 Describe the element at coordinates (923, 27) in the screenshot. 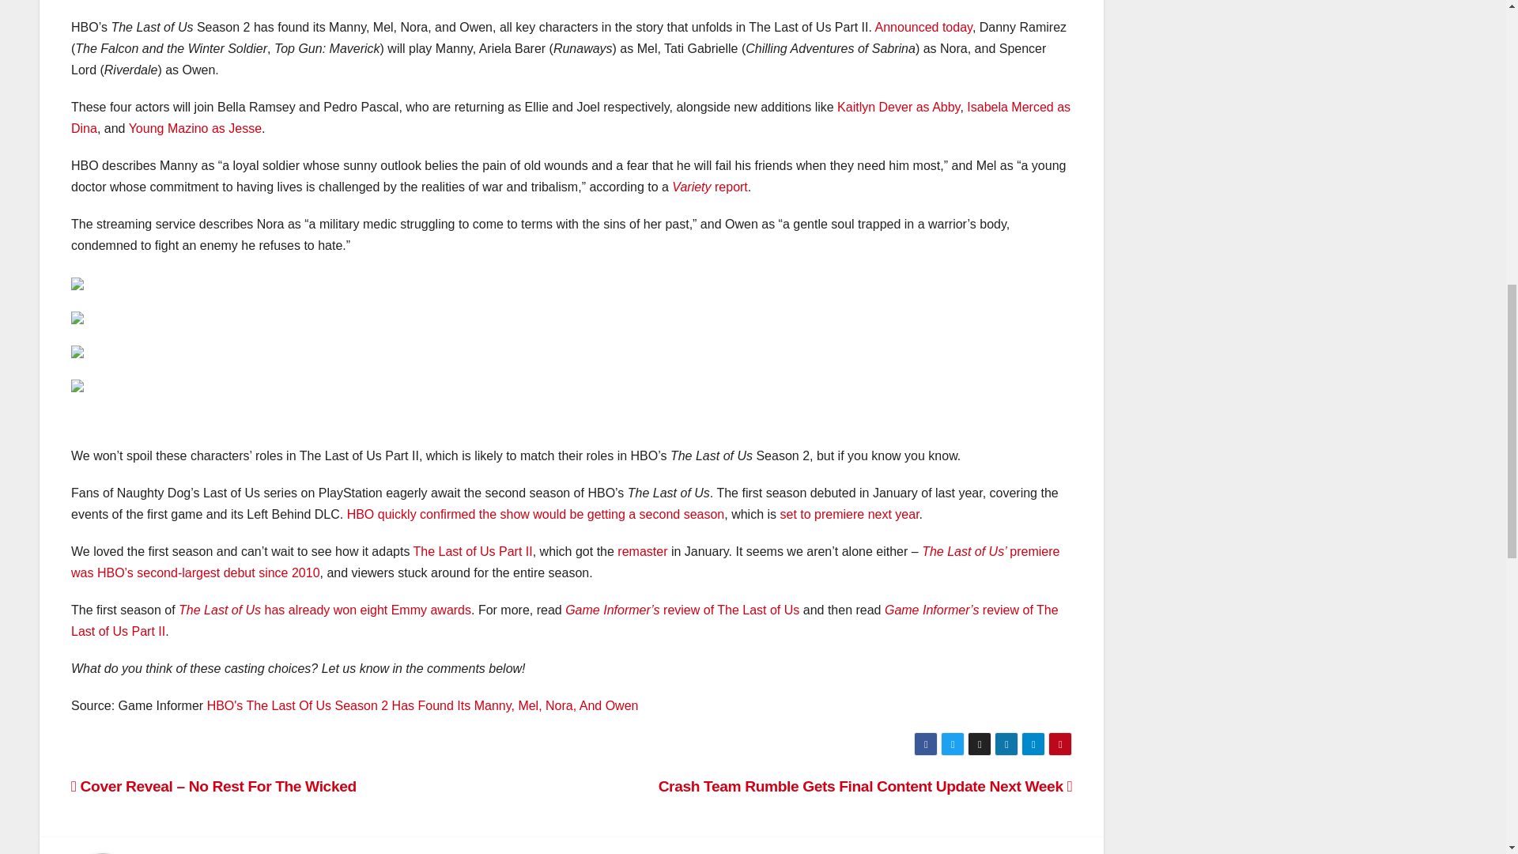

I see `Announced today` at that location.